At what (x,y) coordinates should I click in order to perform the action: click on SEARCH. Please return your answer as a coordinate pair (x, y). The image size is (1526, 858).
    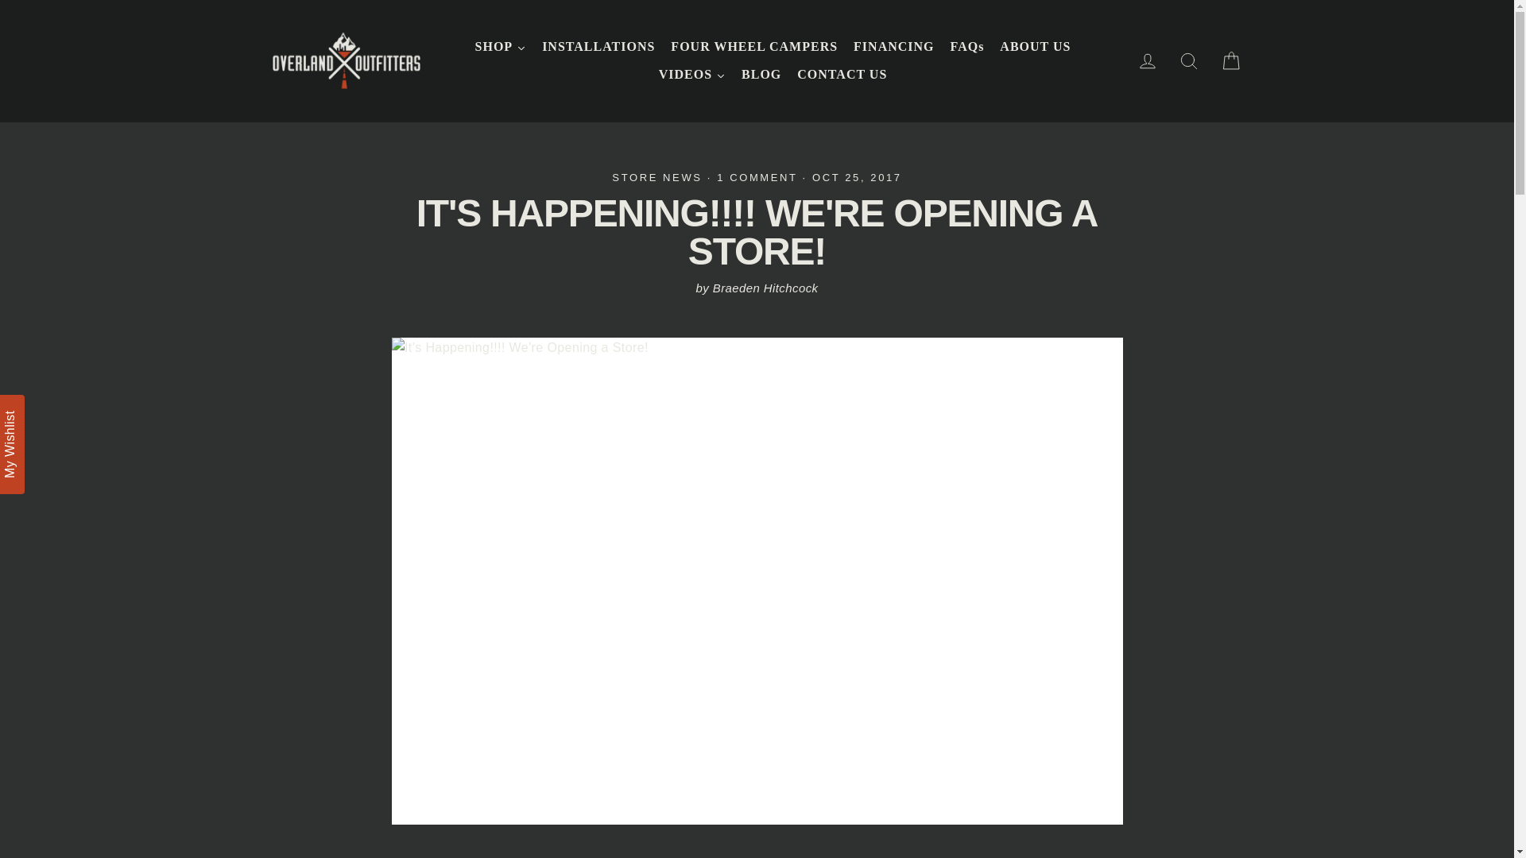
    Looking at the image, I should click on (1189, 60).